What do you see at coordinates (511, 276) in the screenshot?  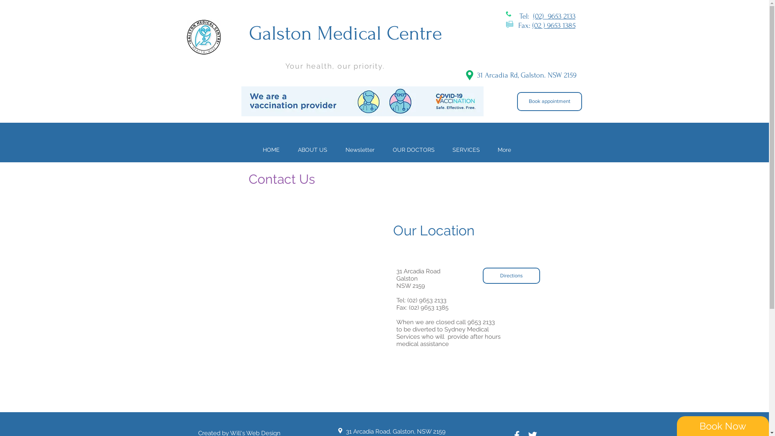 I see `Directions` at bounding box center [511, 276].